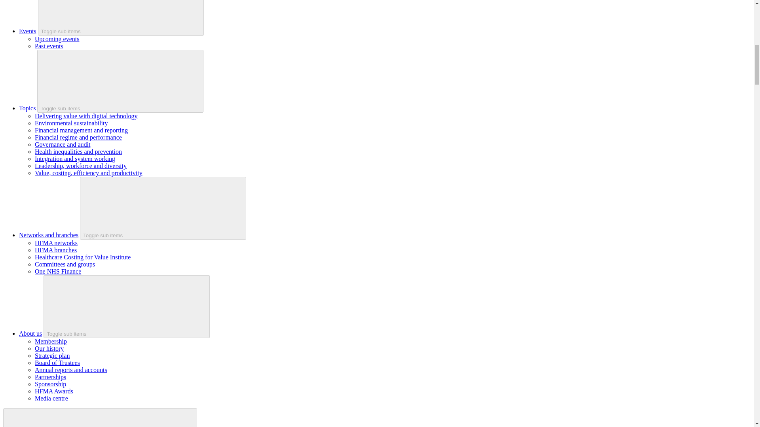 Image resolution: width=760 pixels, height=427 pixels. What do you see at coordinates (56, 243) in the screenshot?
I see `HFMA networks` at bounding box center [56, 243].